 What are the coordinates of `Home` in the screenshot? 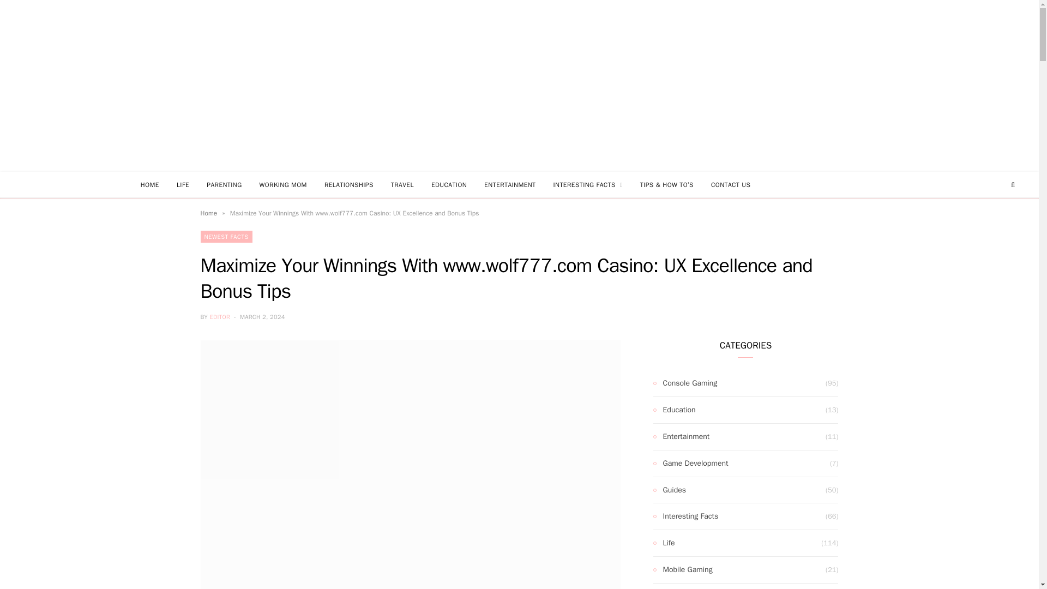 It's located at (209, 213).